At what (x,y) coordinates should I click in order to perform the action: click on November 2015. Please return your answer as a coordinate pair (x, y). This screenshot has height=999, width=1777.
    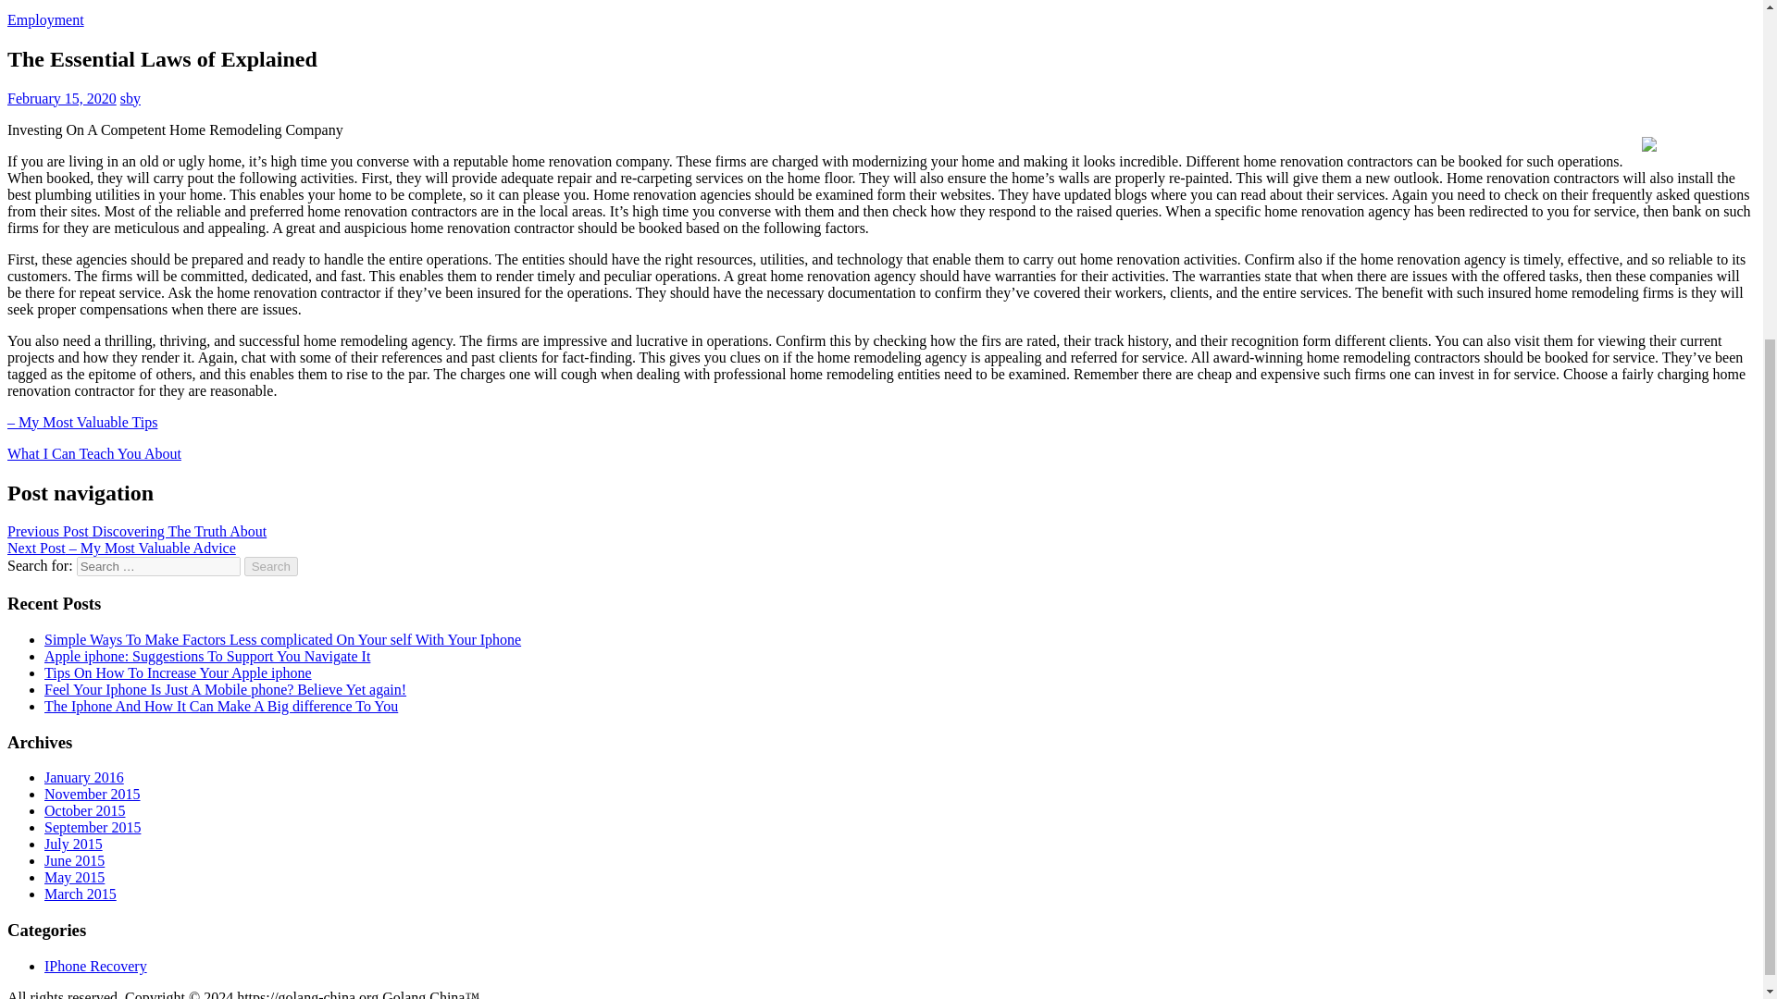
    Looking at the image, I should click on (93, 794).